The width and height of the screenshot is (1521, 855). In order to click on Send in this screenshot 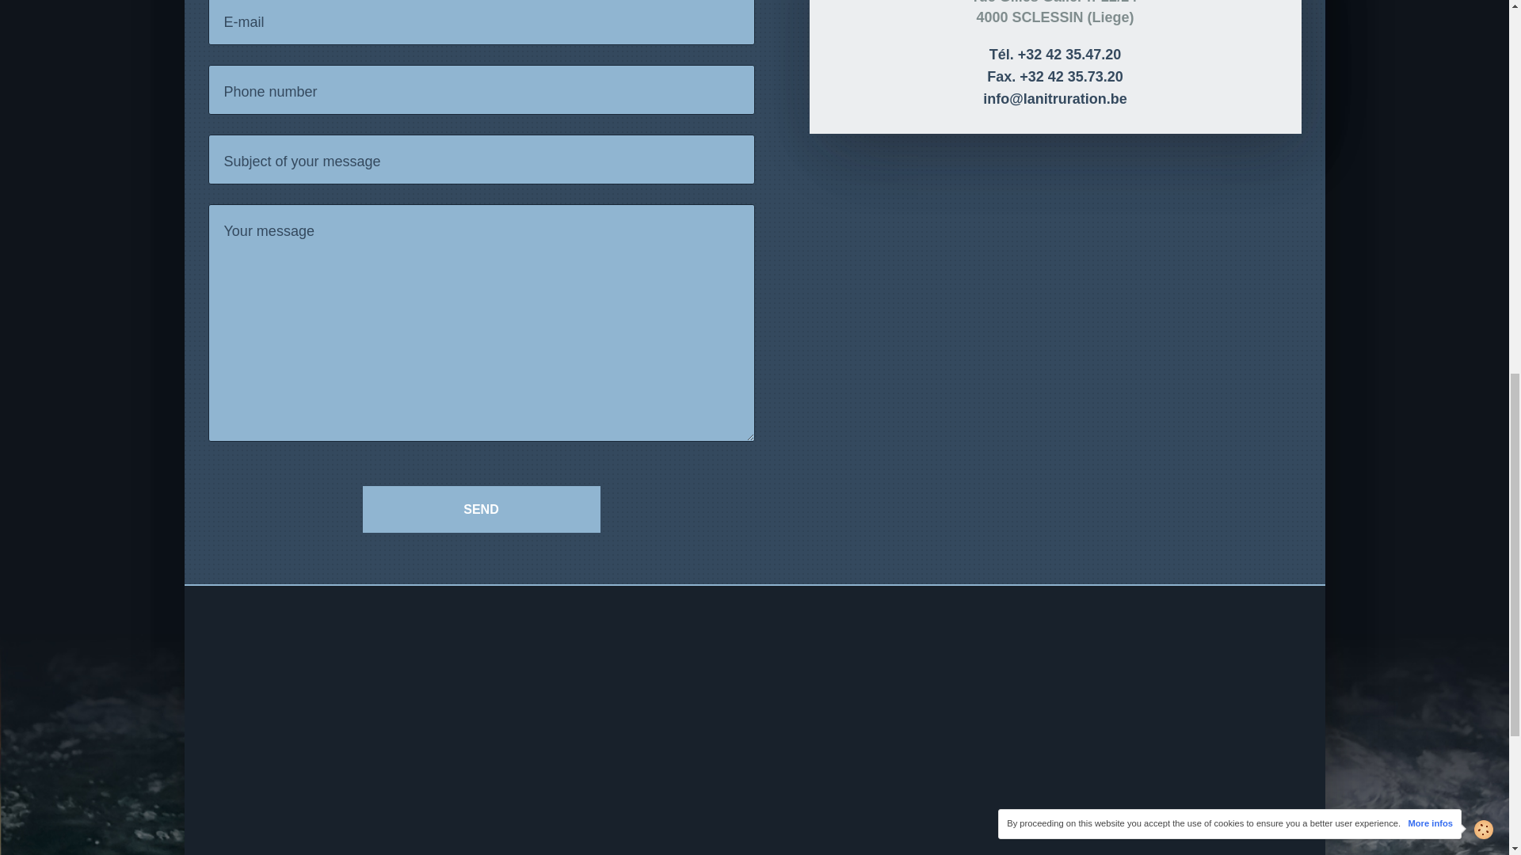, I will do `click(482, 509)`.